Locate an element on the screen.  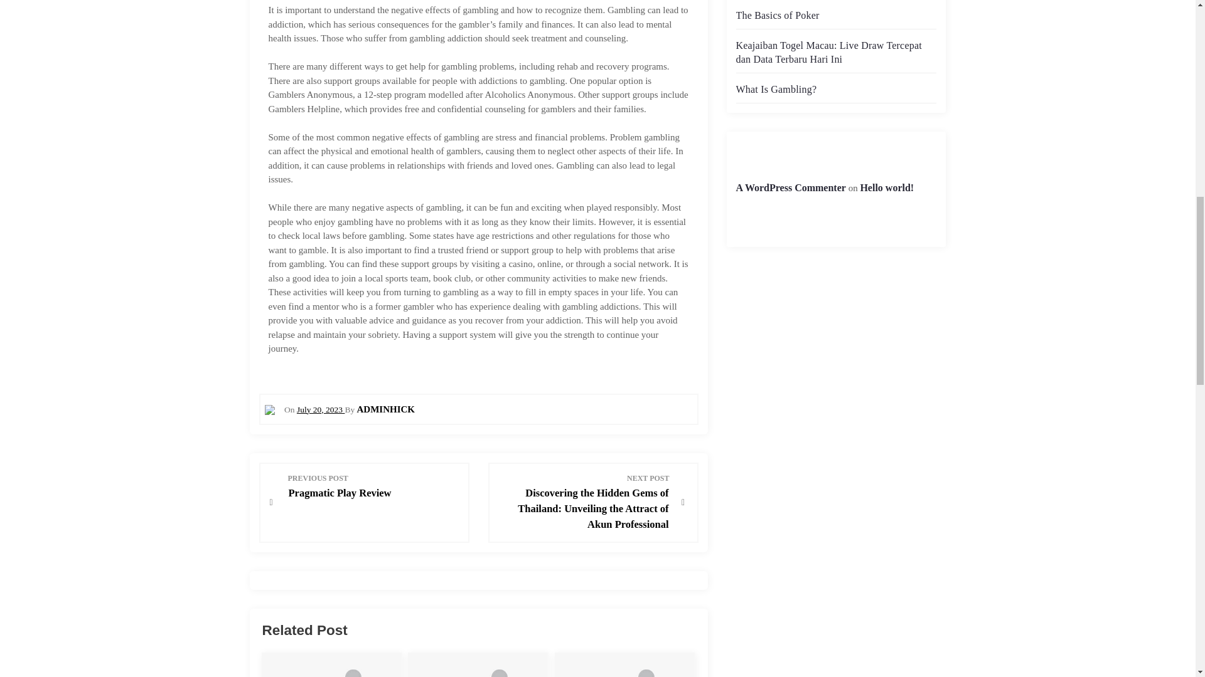
The Basics of Poker is located at coordinates (374, 486).